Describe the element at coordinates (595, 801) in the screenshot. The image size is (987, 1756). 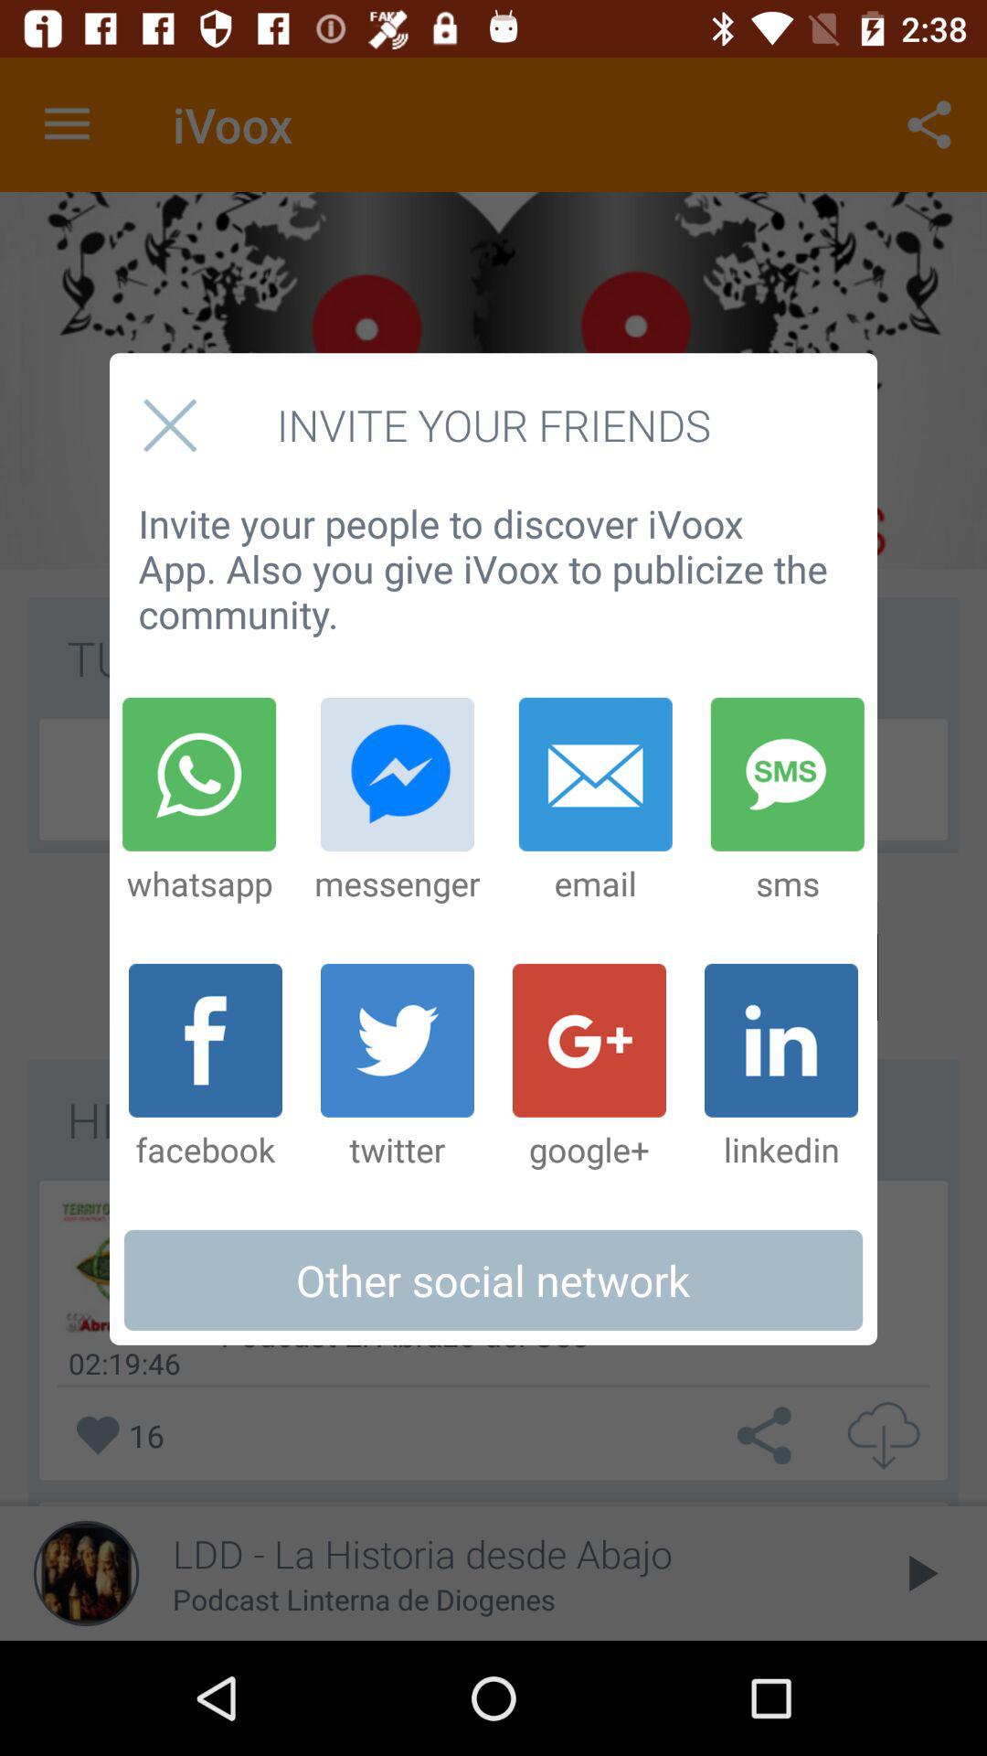
I see `press email icon` at that location.